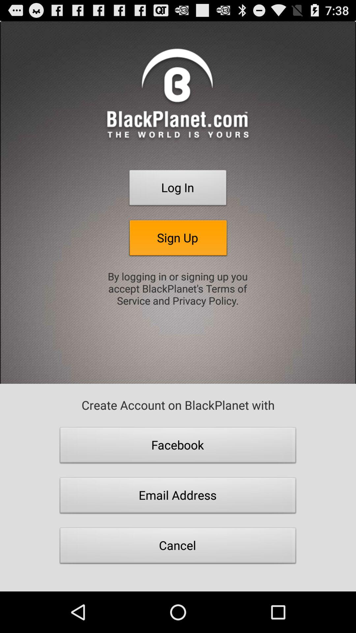 This screenshot has height=633, width=356. I want to click on turn off the facebook icon, so click(178, 447).